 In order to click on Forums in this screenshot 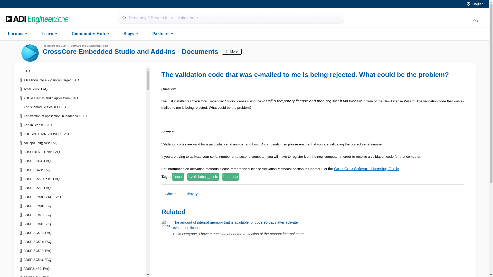, I will do `click(17, 33)`.